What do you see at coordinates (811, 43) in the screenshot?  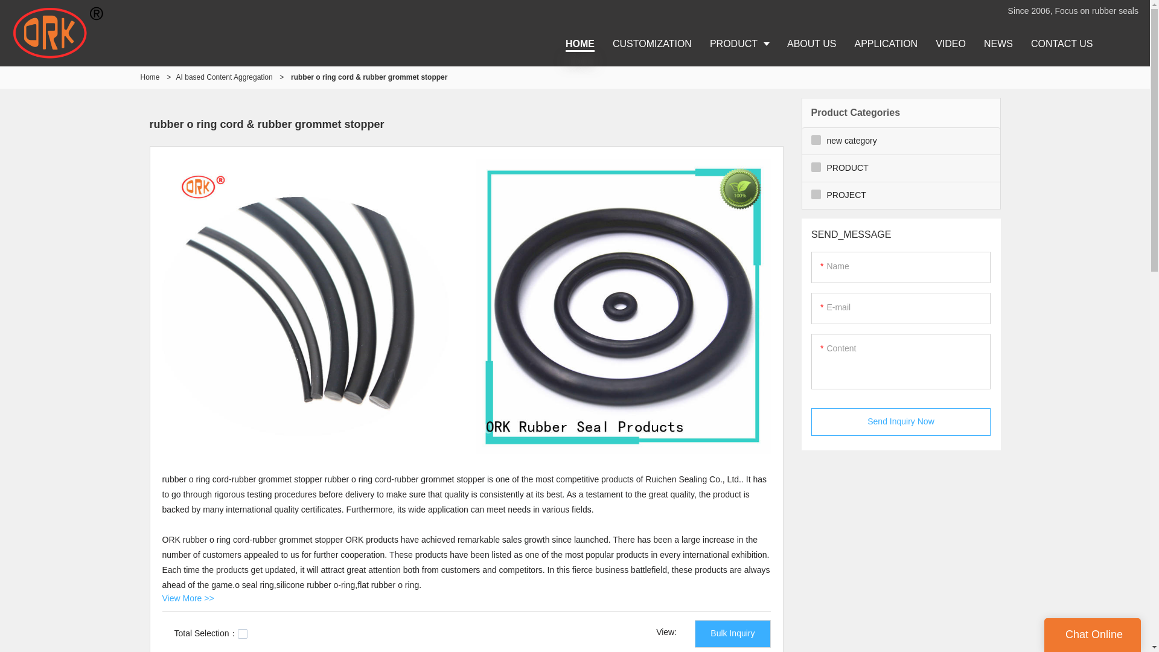 I see `ABOUT US` at bounding box center [811, 43].